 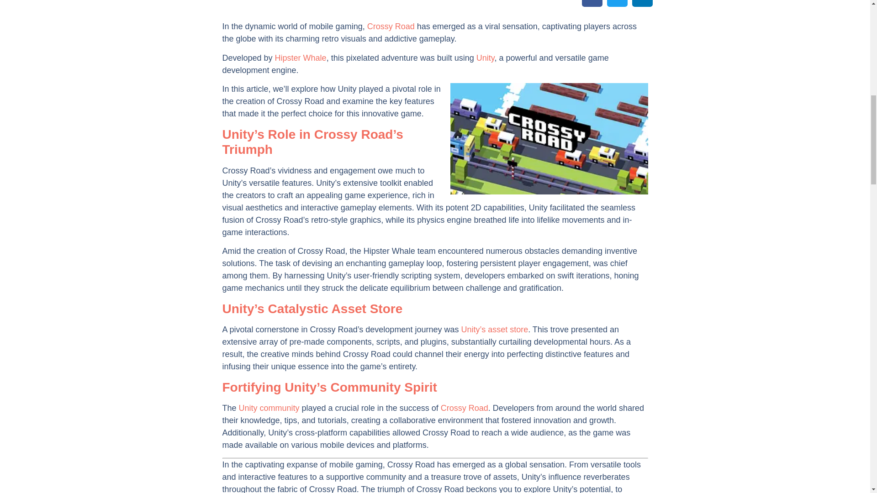 I want to click on Crossy Road, so click(x=465, y=408).